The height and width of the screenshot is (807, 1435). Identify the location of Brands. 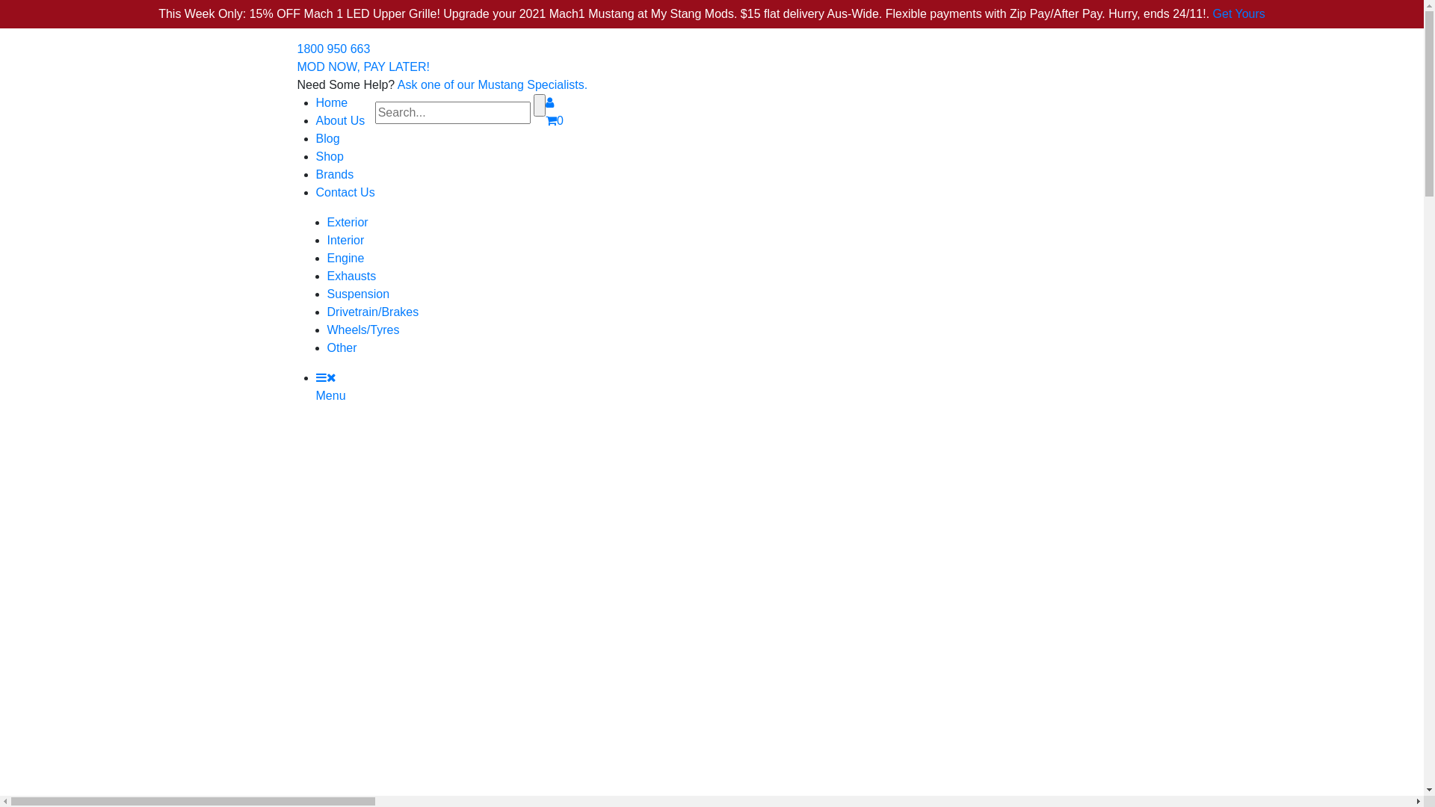
(335, 175).